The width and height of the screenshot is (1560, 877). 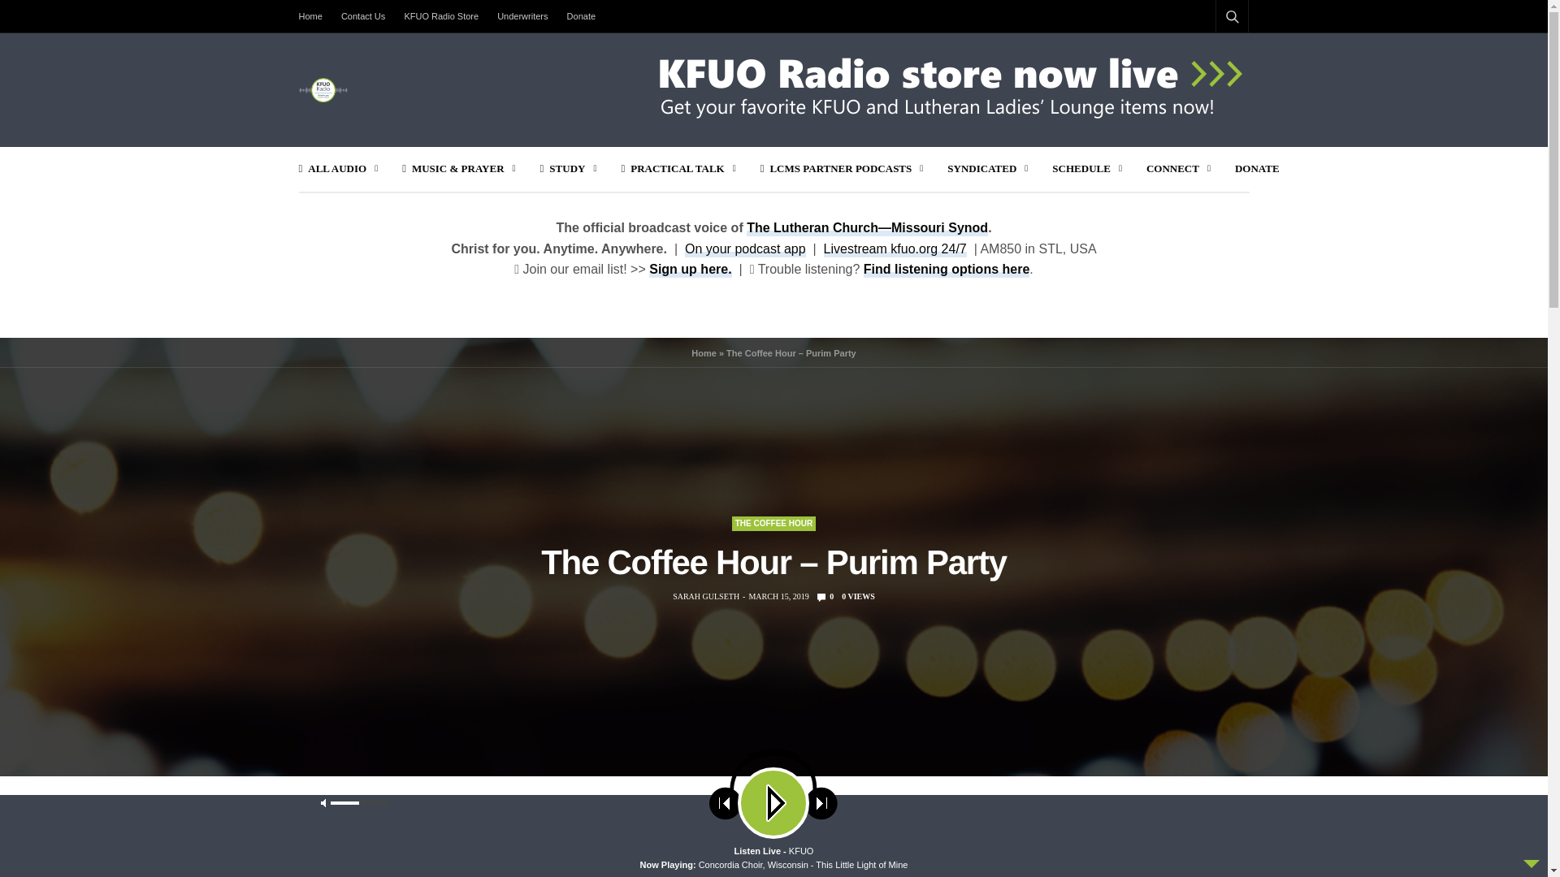 I want to click on Search, so click(x=1207, y=840).